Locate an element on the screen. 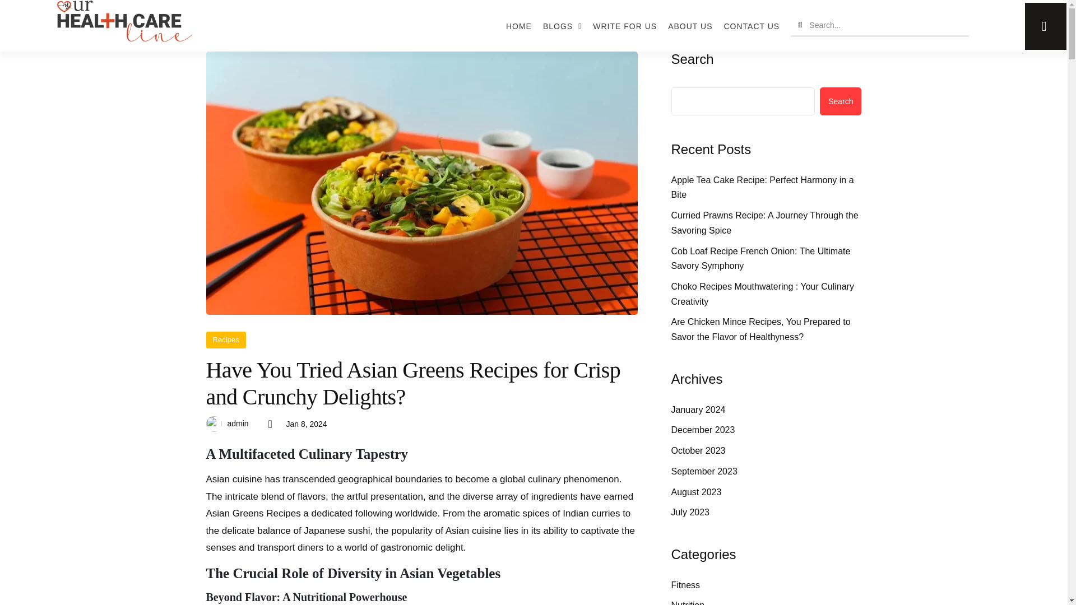 Image resolution: width=1076 pixels, height=605 pixels. Search is located at coordinates (885, 25).